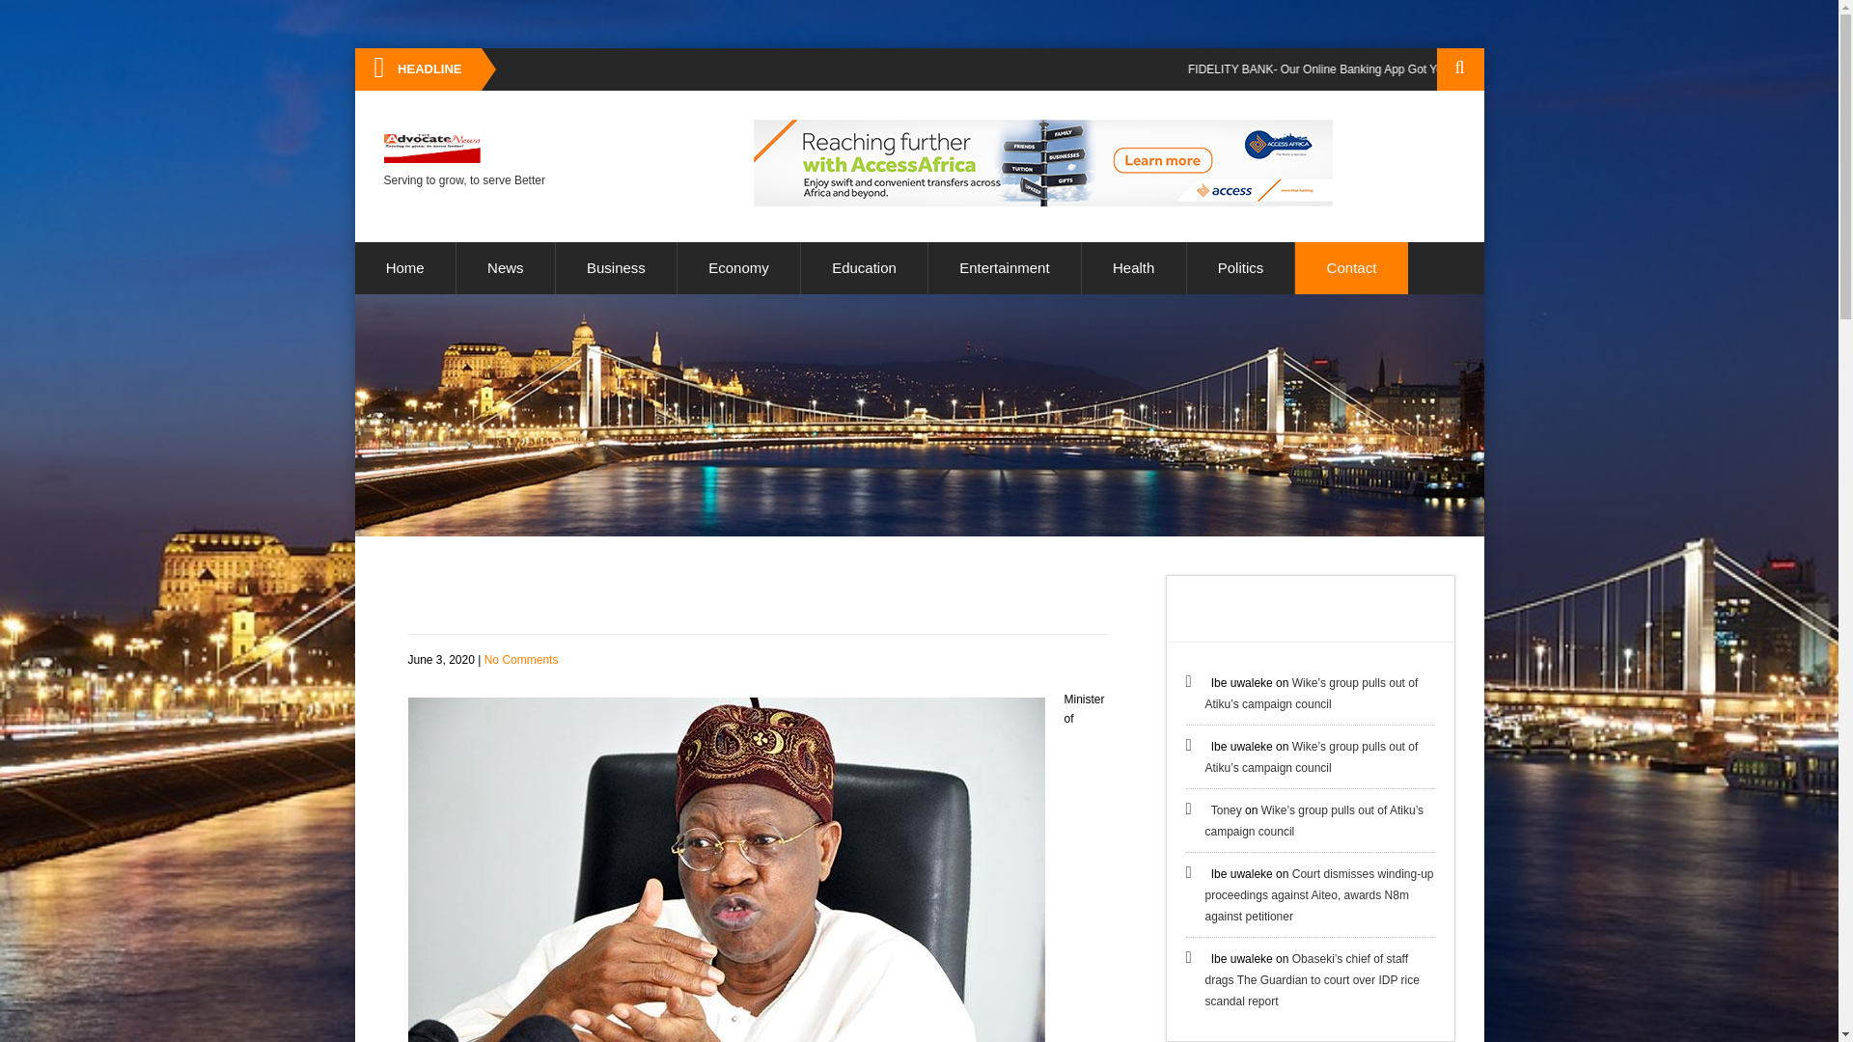 The image size is (1853, 1042). What do you see at coordinates (1004, 267) in the screenshot?
I see `Entertainment` at bounding box center [1004, 267].